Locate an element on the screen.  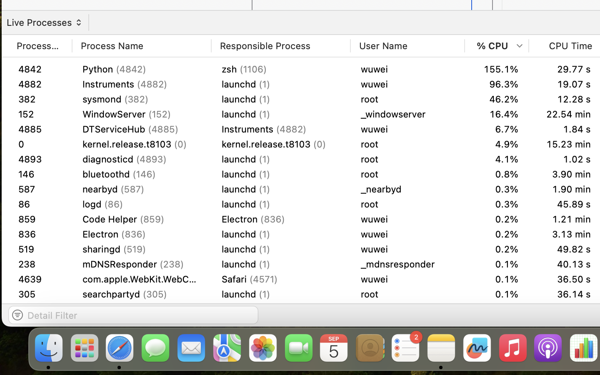
0.8% is located at coordinates (497, 324).